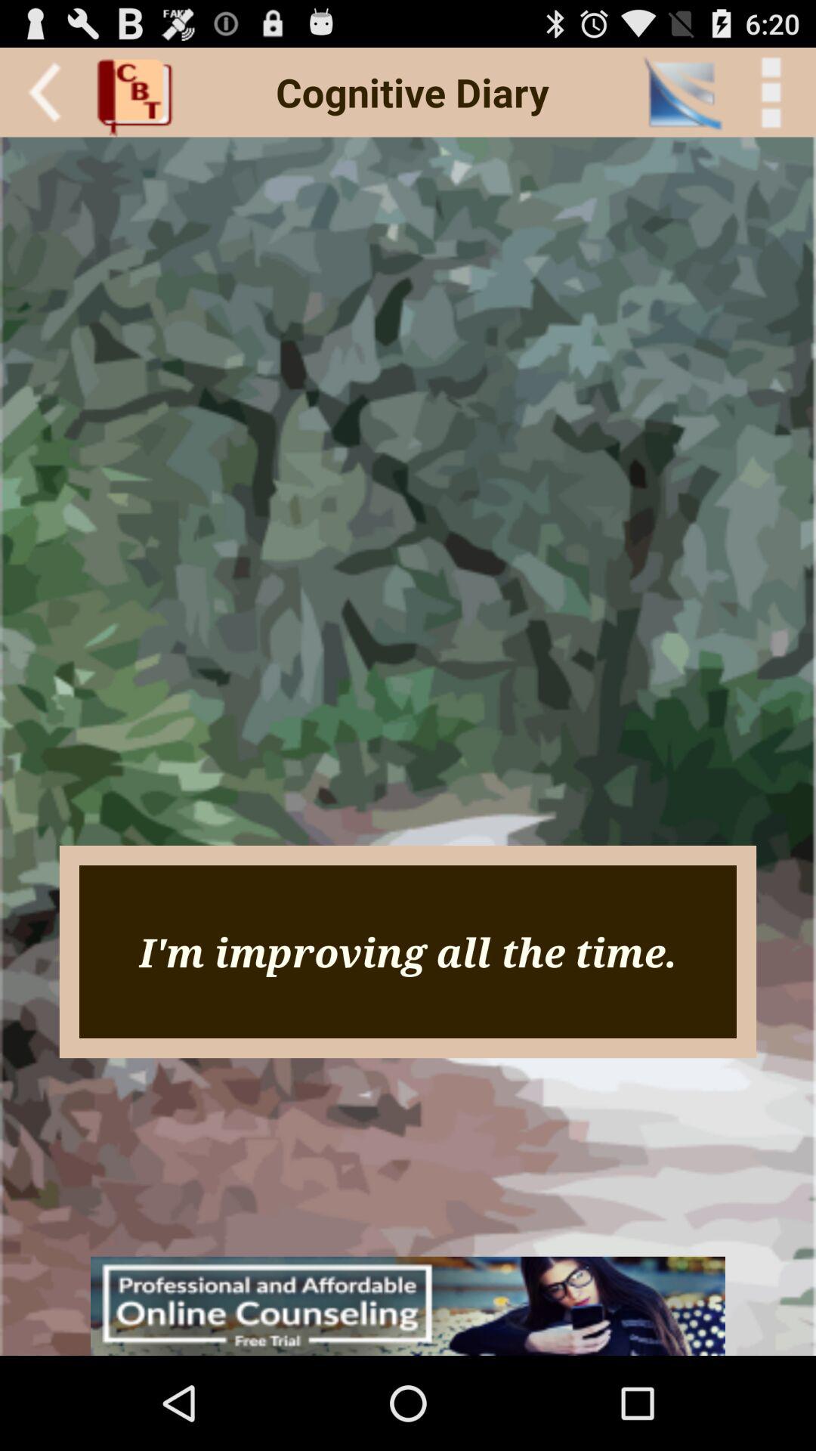 Image resolution: width=816 pixels, height=1451 pixels. Describe the element at coordinates (139, 92) in the screenshot. I see `choose the item to the left of the cognitive diary icon` at that location.